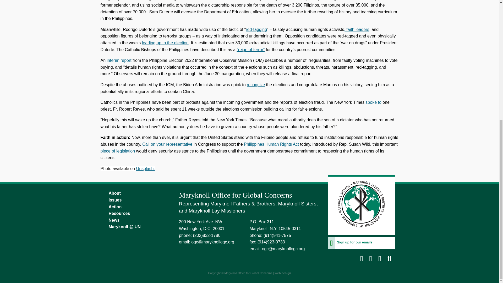 The width and height of the screenshot is (503, 283). What do you see at coordinates (256, 29) in the screenshot?
I see `red-tagging` at bounding box center [256, 29].